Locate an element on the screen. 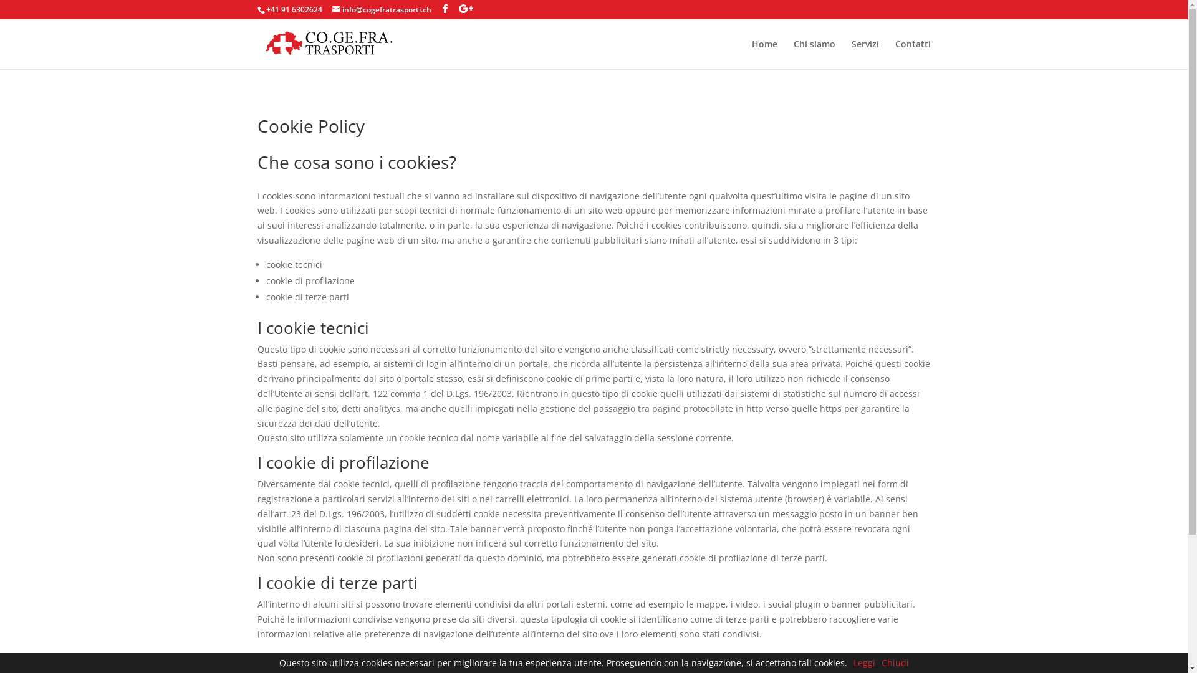  +41 91 6302624 is located at coordinates (294, 10).